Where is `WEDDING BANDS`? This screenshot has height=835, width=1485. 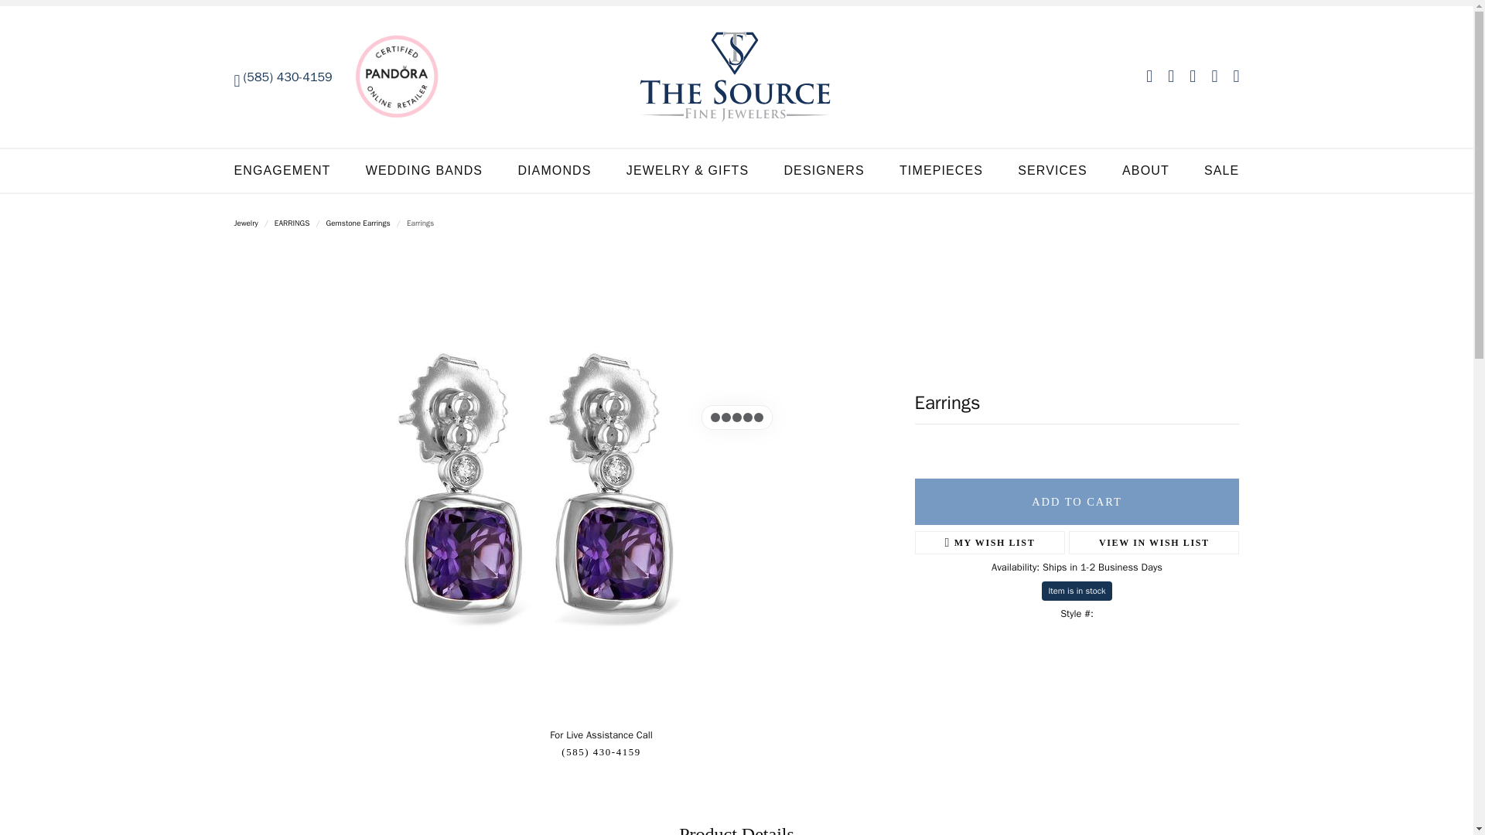 WEDDING BANDS is located at coordinates (424, 171).